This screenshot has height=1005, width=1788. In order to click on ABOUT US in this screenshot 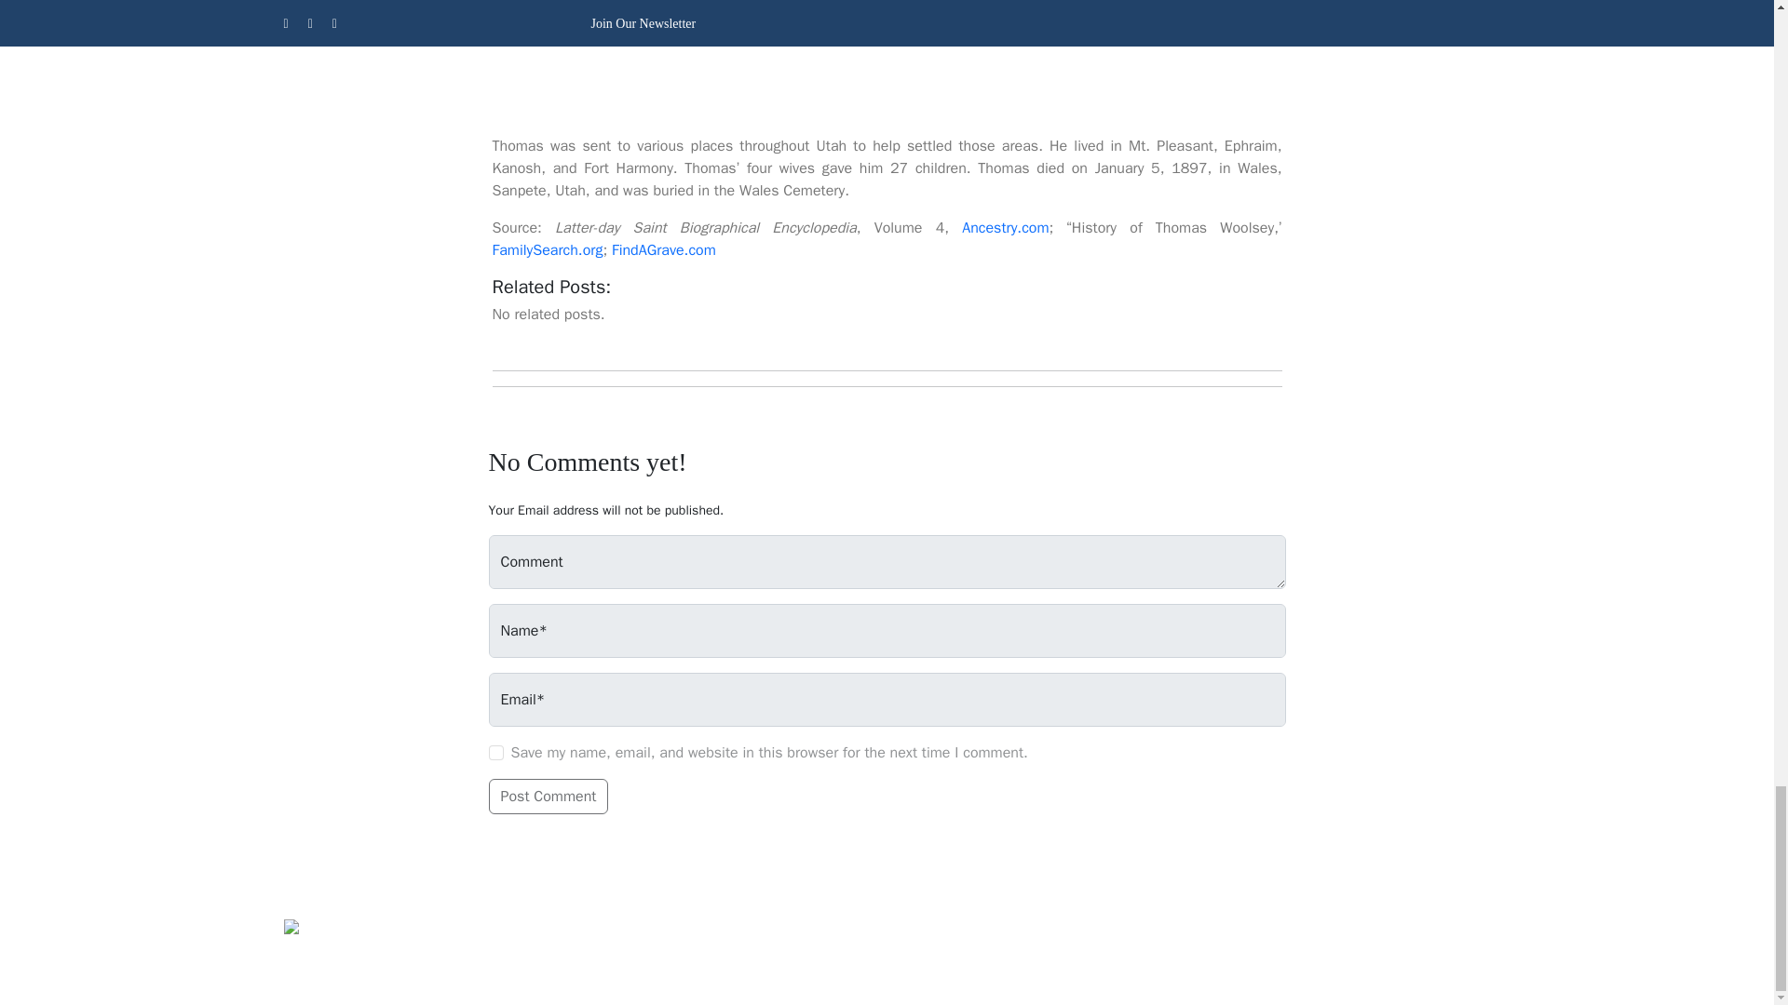, I will do `click(818, 940)`.